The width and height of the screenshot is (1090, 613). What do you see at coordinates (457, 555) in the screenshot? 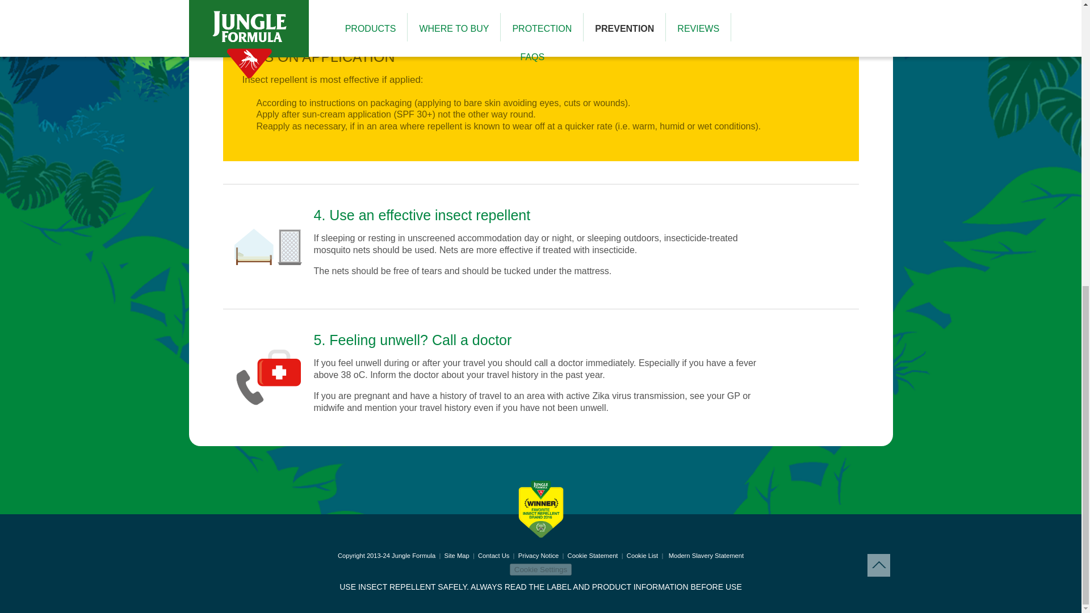
I see `Site Map` at bounding box center [457, 555].